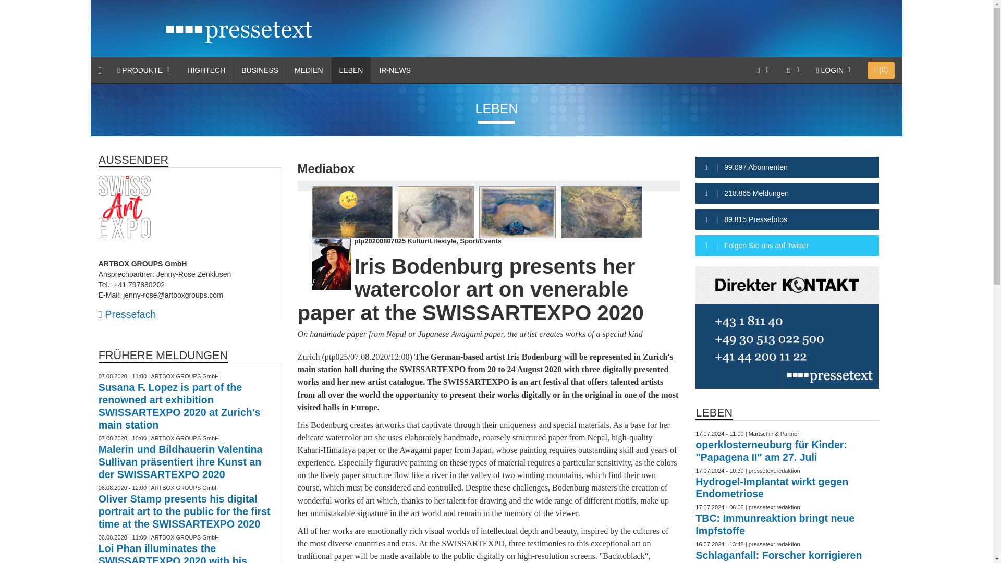 The height and width of the screenshot is (563, 1001). What do you see at coordinates (332, 264) in the screenshot?
I see `Portrait of Iris Bodenburg` at bounding box center [332, 264].